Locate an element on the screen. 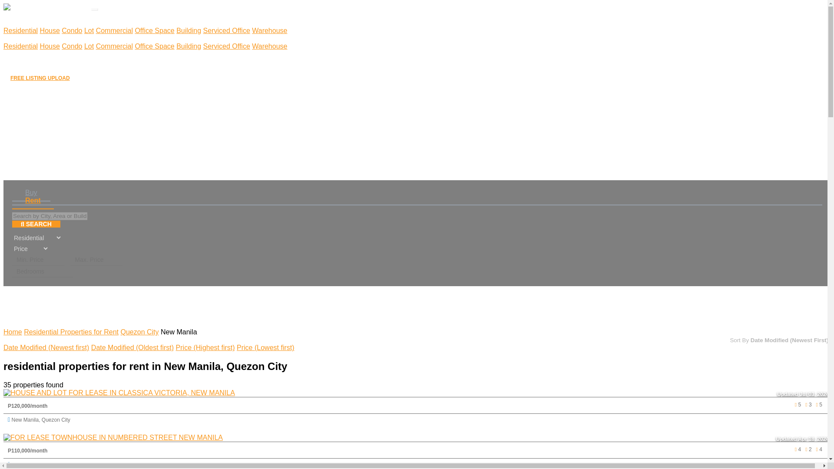 Image resolution: width=834 pixels, height=469 pixels. HOME is located at coordinates (18, 15).